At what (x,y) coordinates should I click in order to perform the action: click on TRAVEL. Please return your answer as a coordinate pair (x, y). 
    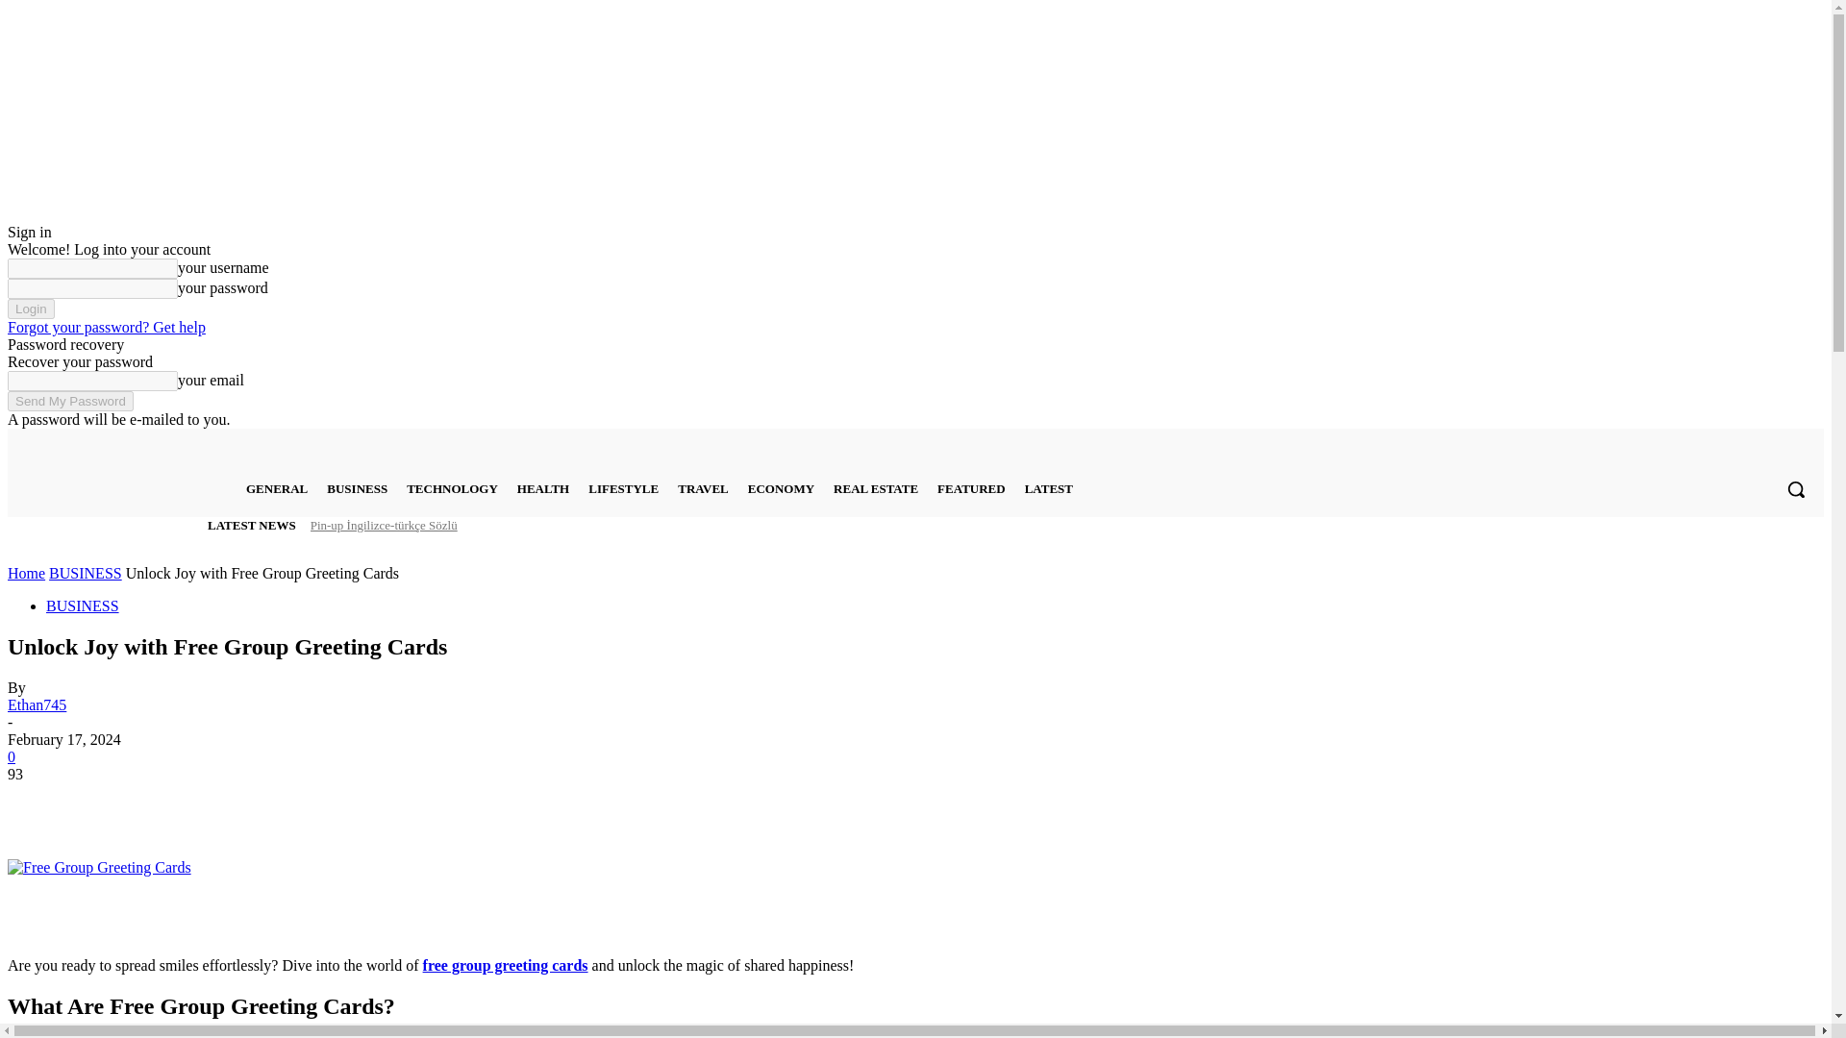
    Looking at the image, I should click on (703, 488).